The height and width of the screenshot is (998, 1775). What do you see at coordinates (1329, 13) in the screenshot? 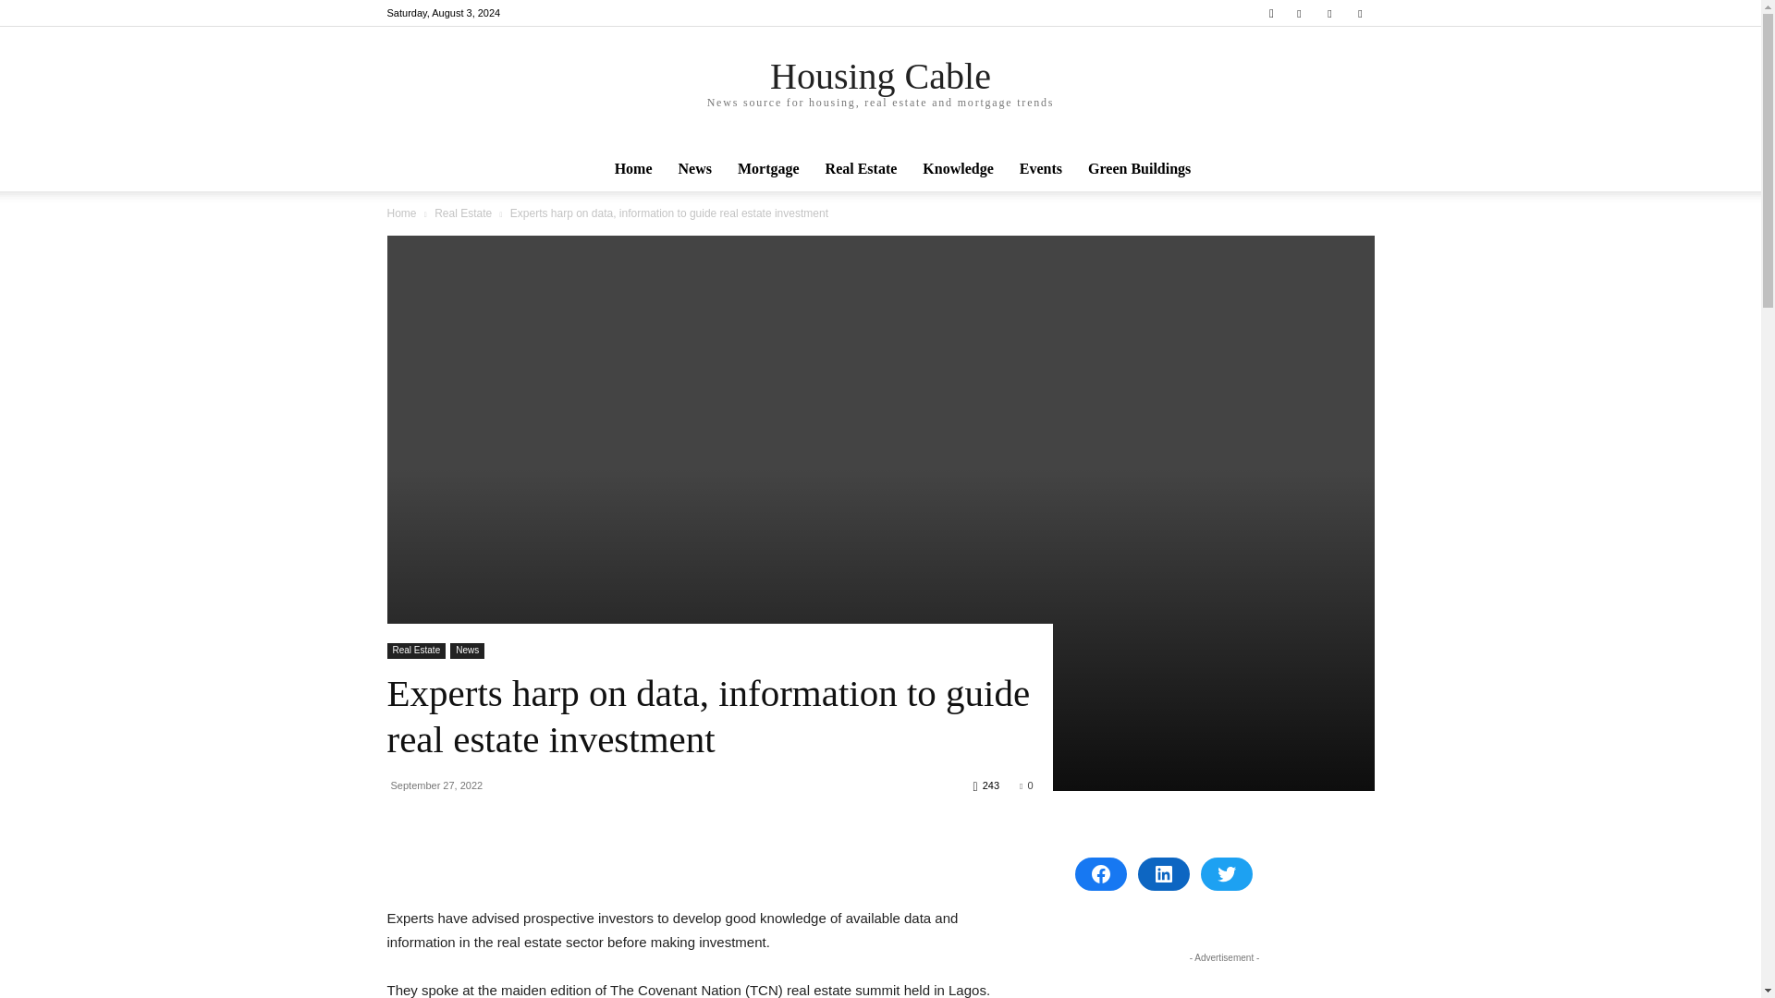
I see `Linkedin` at bounding box center [1329, 13].